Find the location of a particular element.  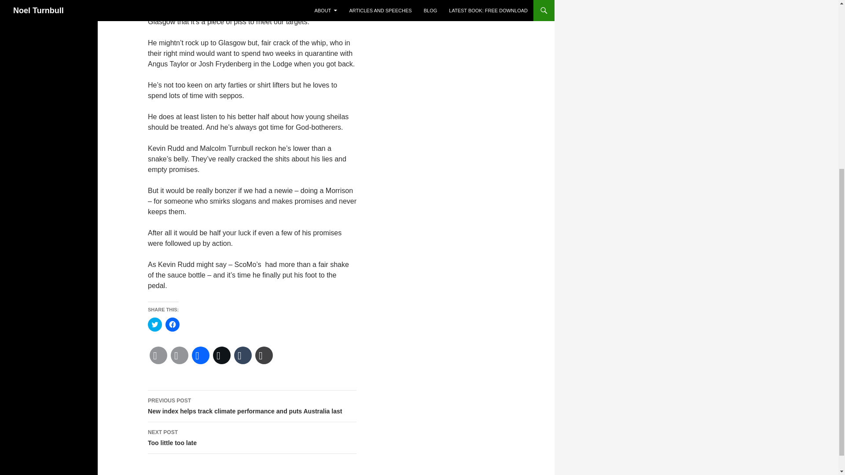

Facebook is located at coordinates (201, 355).